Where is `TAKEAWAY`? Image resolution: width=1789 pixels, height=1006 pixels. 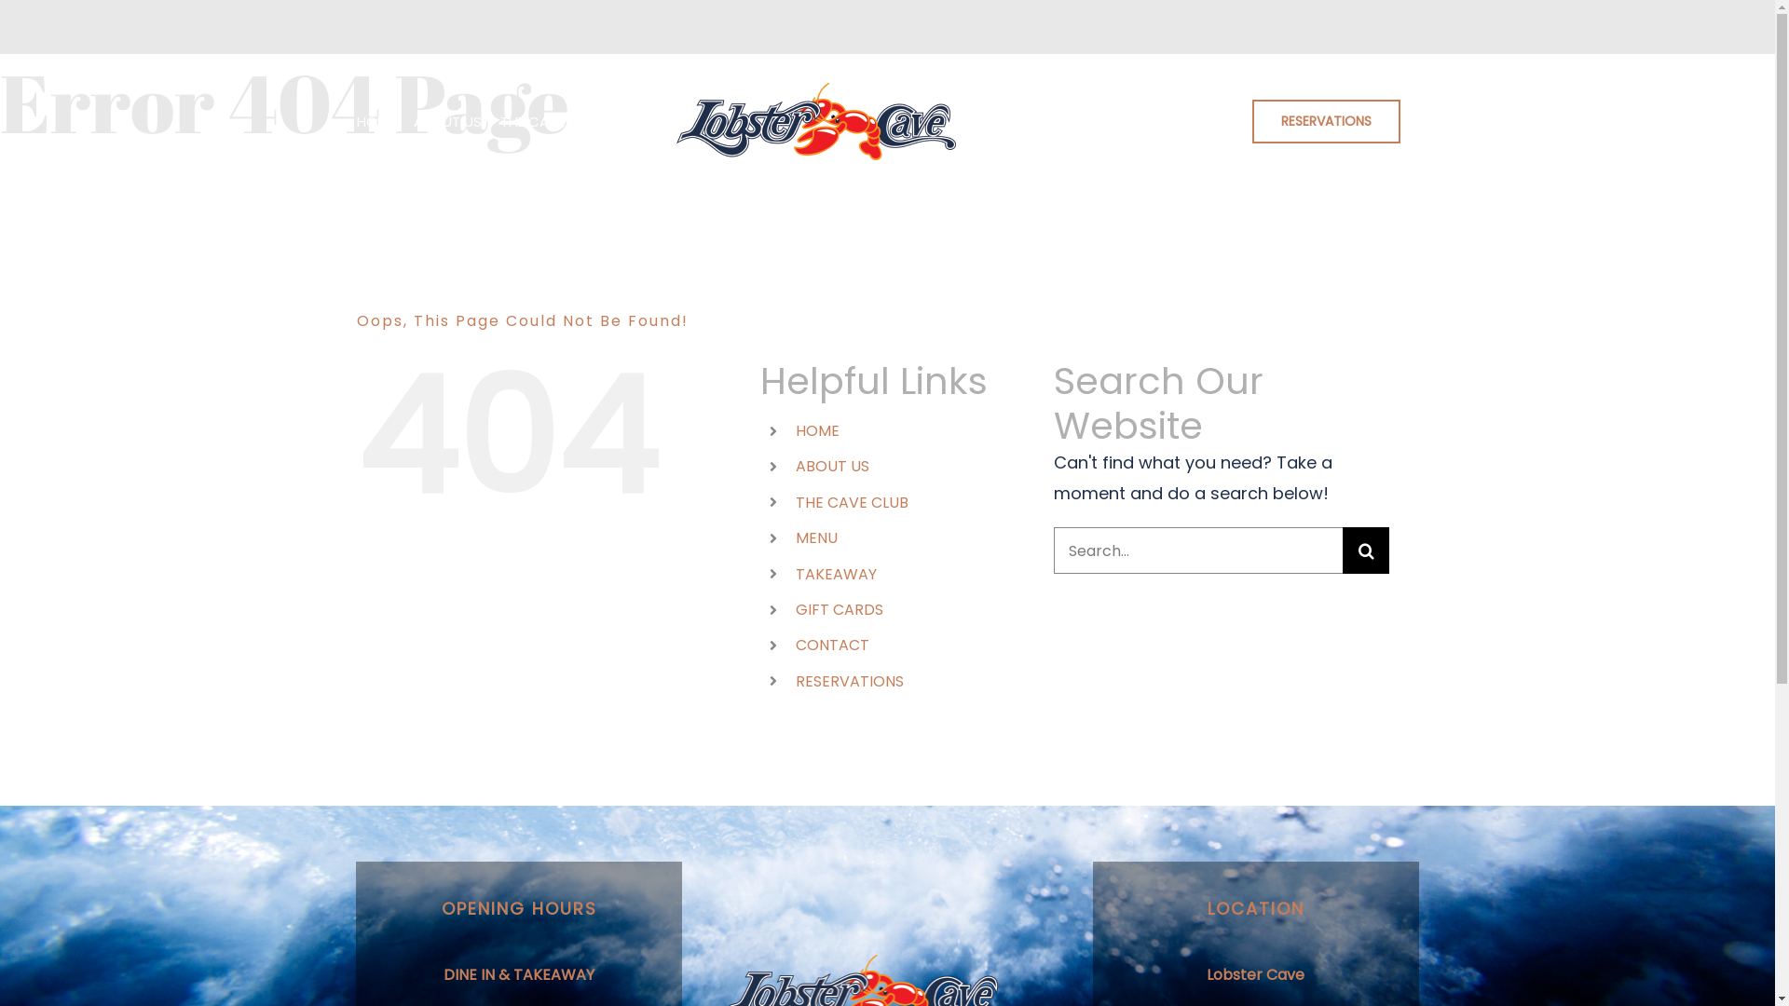
TAKEAWAY is located at coordinates (1012, 122).